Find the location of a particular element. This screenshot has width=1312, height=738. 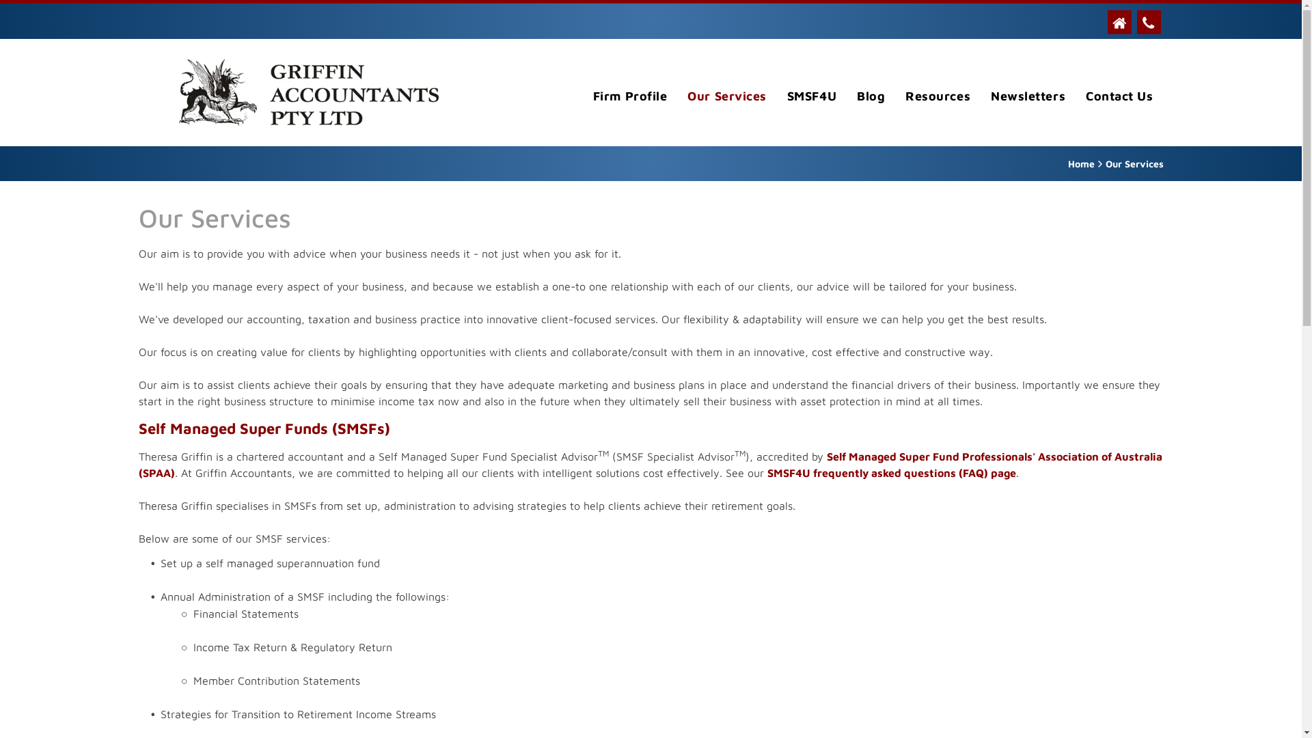

Blog is located at coordinates (871, 96).